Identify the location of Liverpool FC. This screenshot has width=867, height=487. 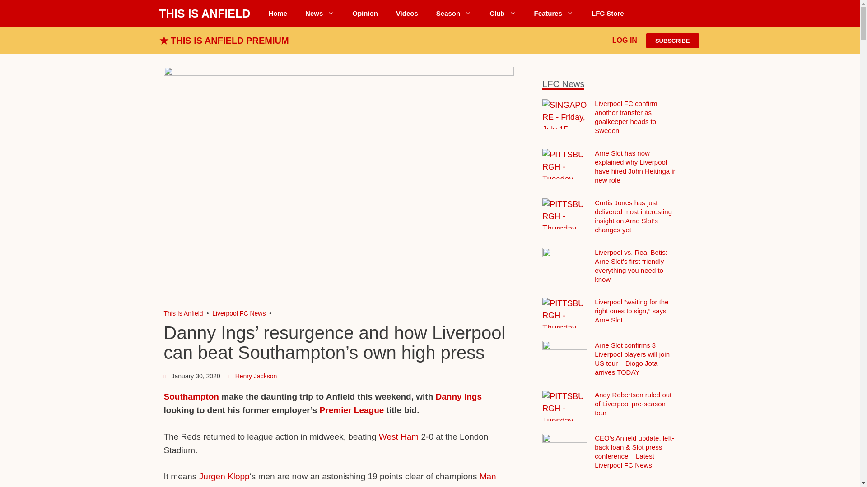
(183, 313).